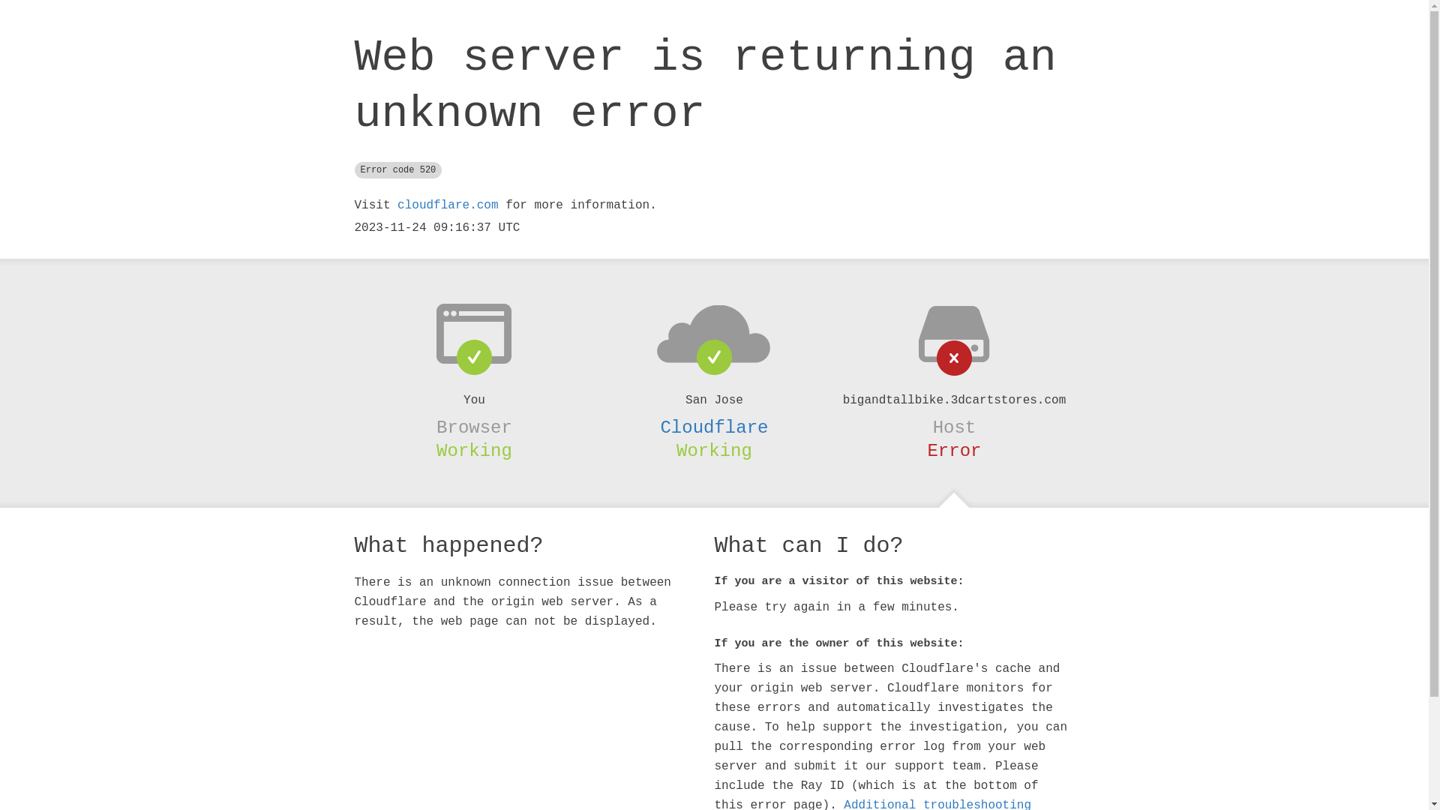  What do you see at coordinates (448, 205) in the screenshot?
I see `cloudflare.com` at bounding box center [448, 205].